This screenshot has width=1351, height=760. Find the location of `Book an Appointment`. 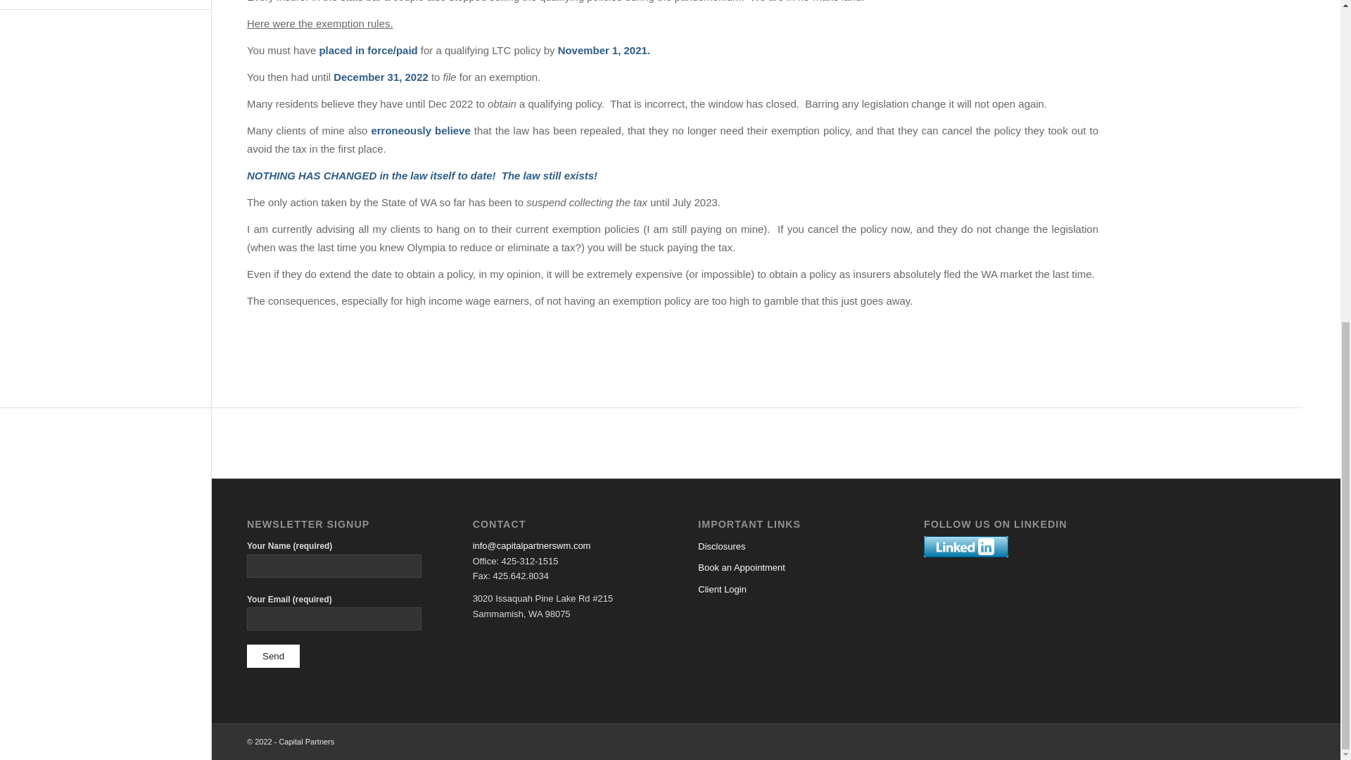

Book an Appointment is located at coordinates (785, 567).